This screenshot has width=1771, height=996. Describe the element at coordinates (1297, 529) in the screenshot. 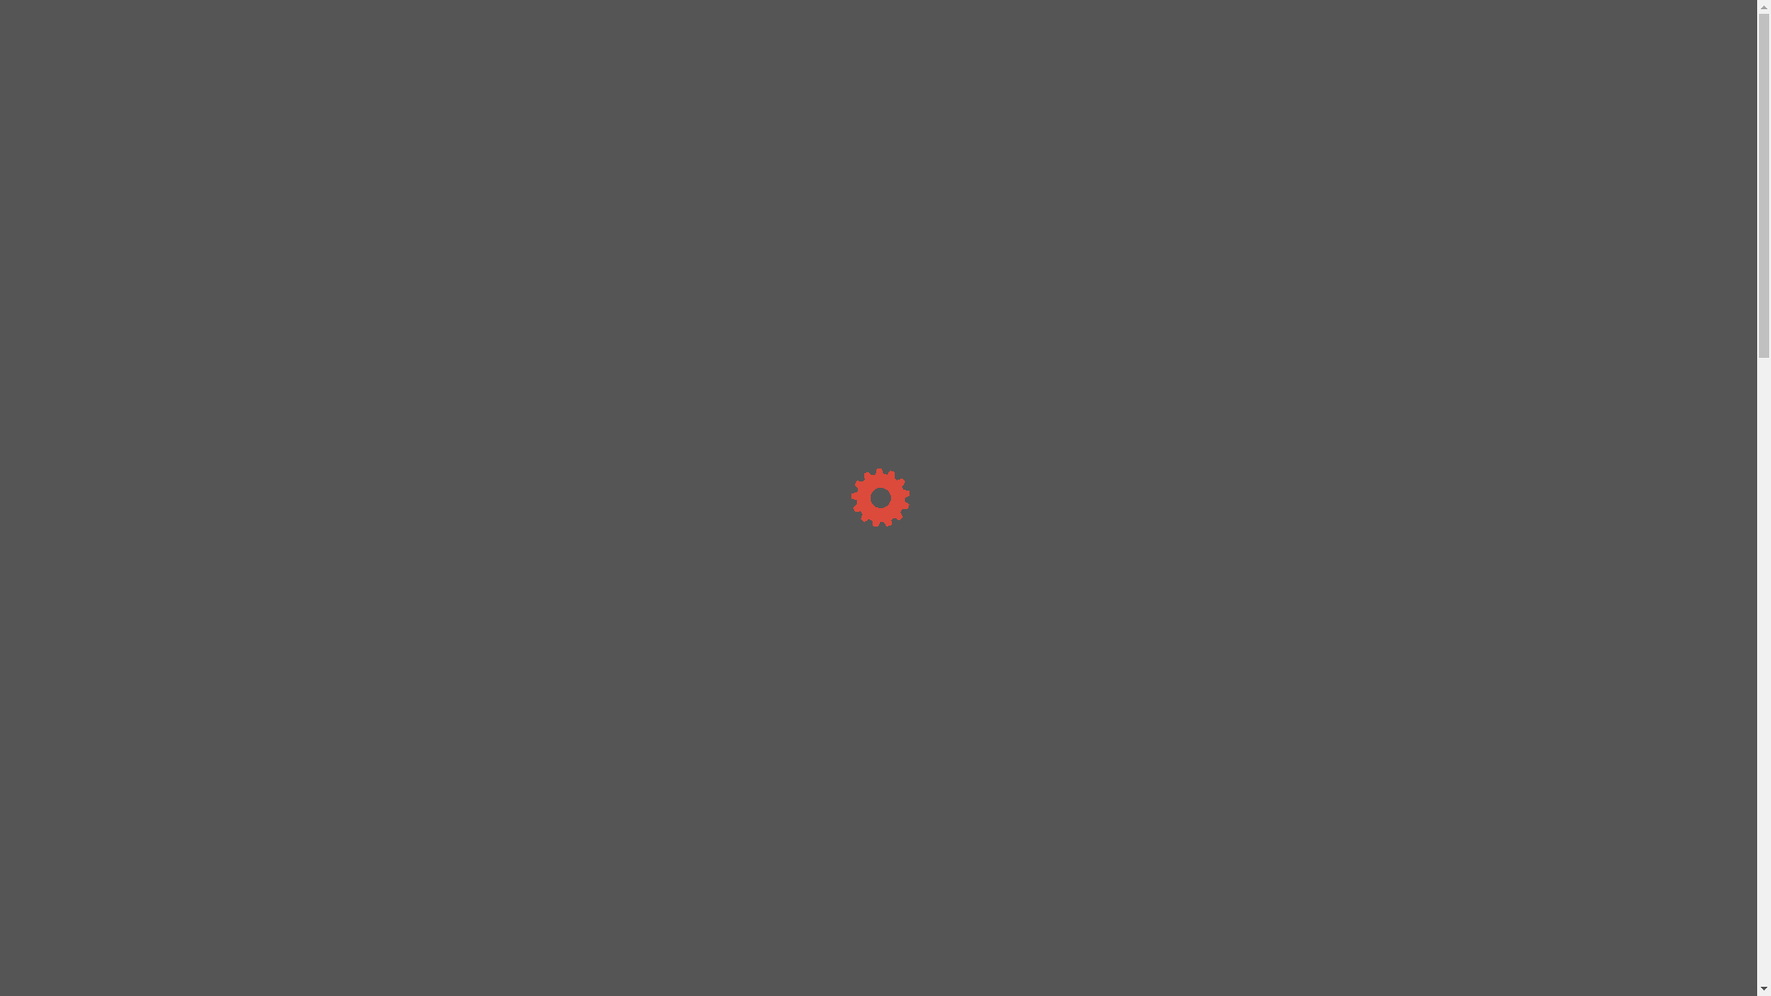

I see `Felicia` at that location.